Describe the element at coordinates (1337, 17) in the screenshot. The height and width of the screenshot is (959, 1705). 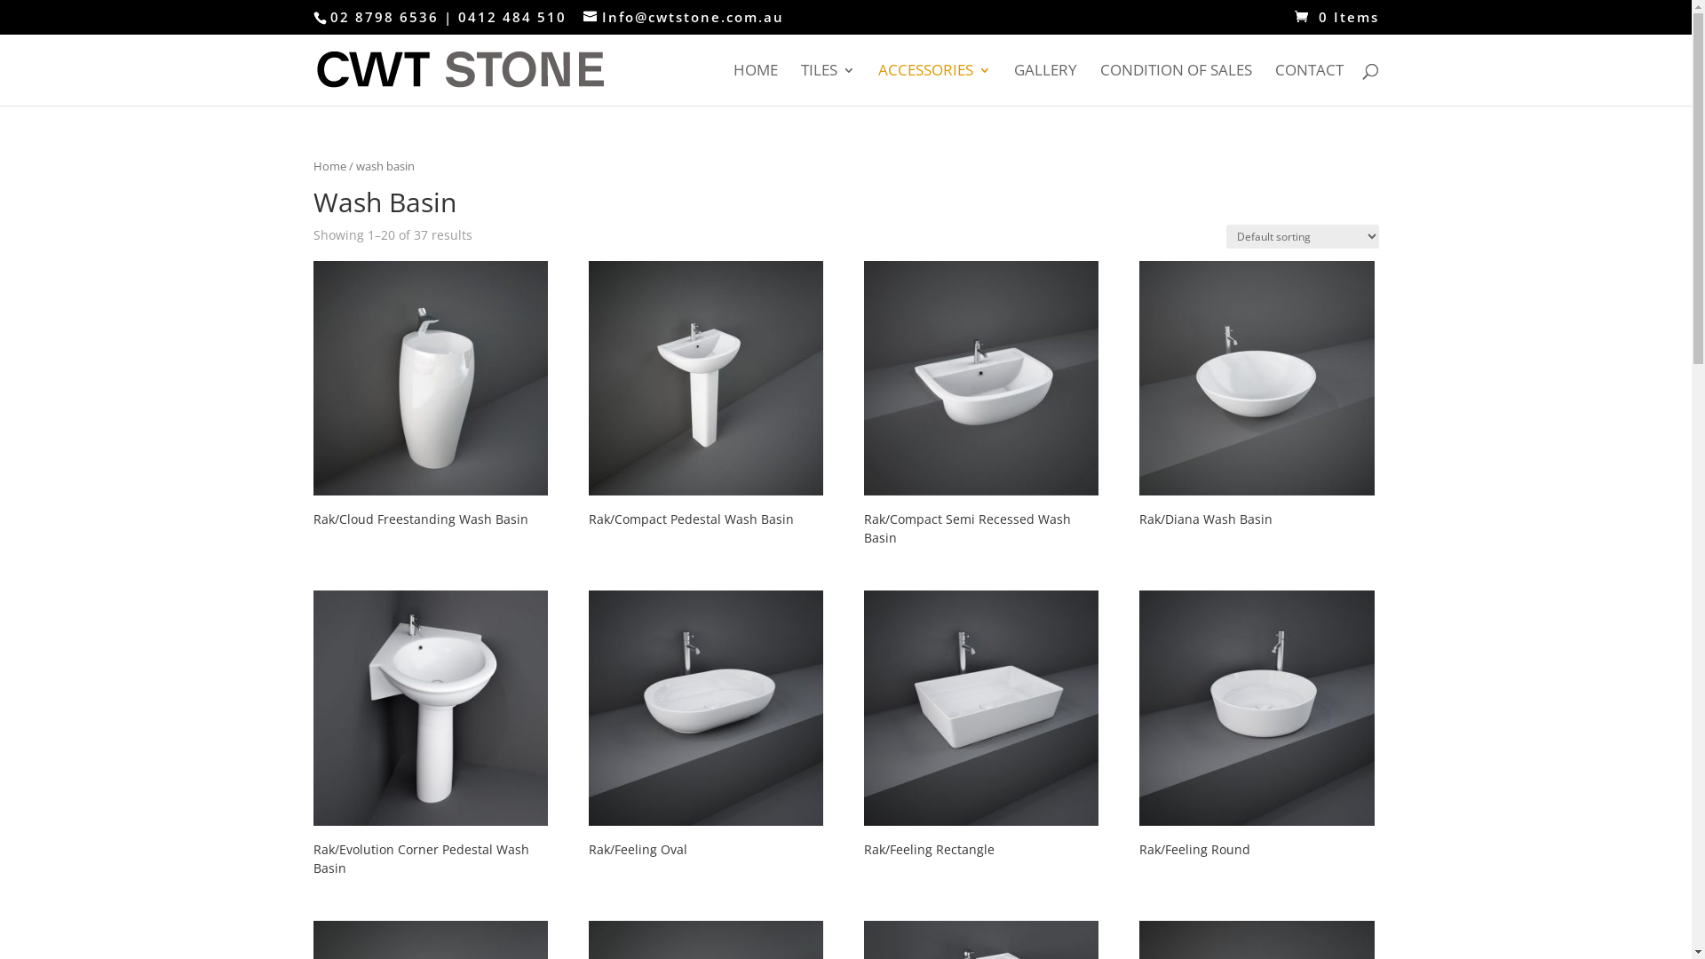
I see `0 Items` at that location.